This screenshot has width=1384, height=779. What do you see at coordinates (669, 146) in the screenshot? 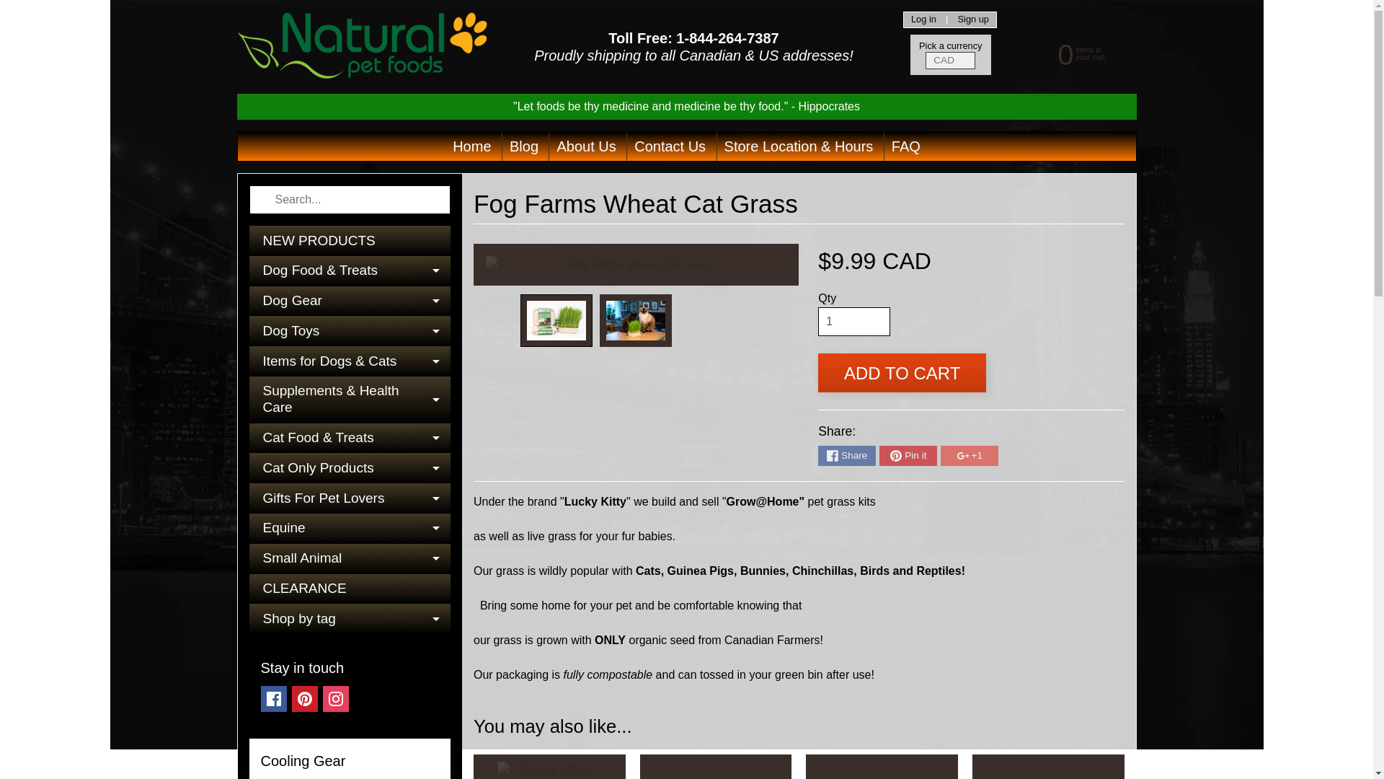
I see `EXPAND CHILD MENU` at bounding box center [669, 146].